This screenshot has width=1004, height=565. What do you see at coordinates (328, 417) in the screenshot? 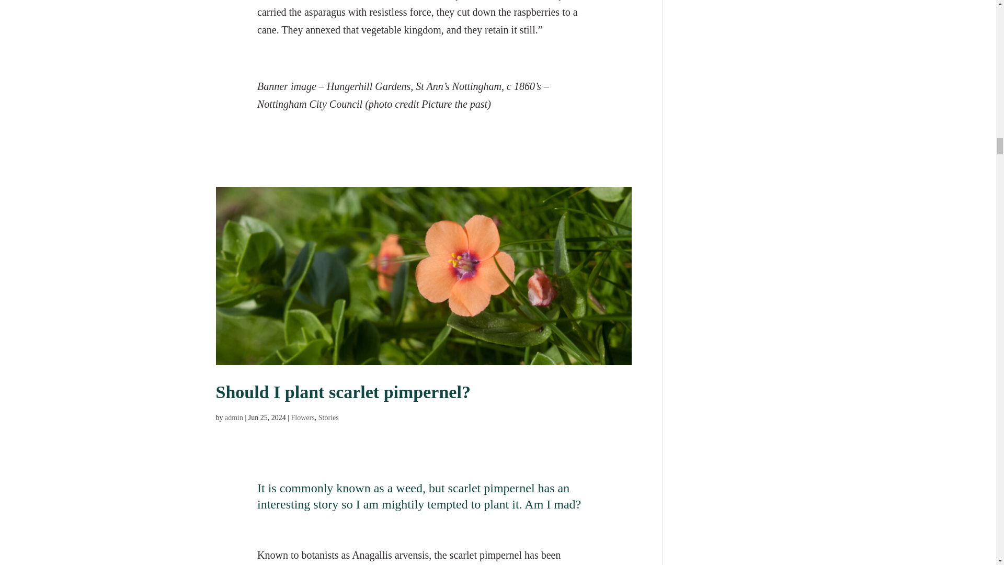
I see `Stories` at bounding box center [328, 417].